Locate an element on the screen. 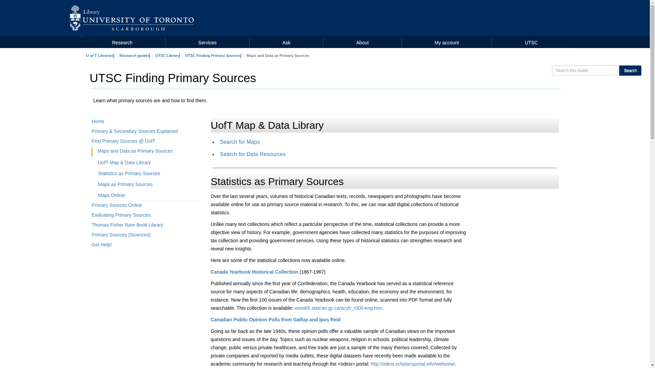 The width and height of the screenshot is (655, 368). U of T Libraries is located at coordinates (100, 55).